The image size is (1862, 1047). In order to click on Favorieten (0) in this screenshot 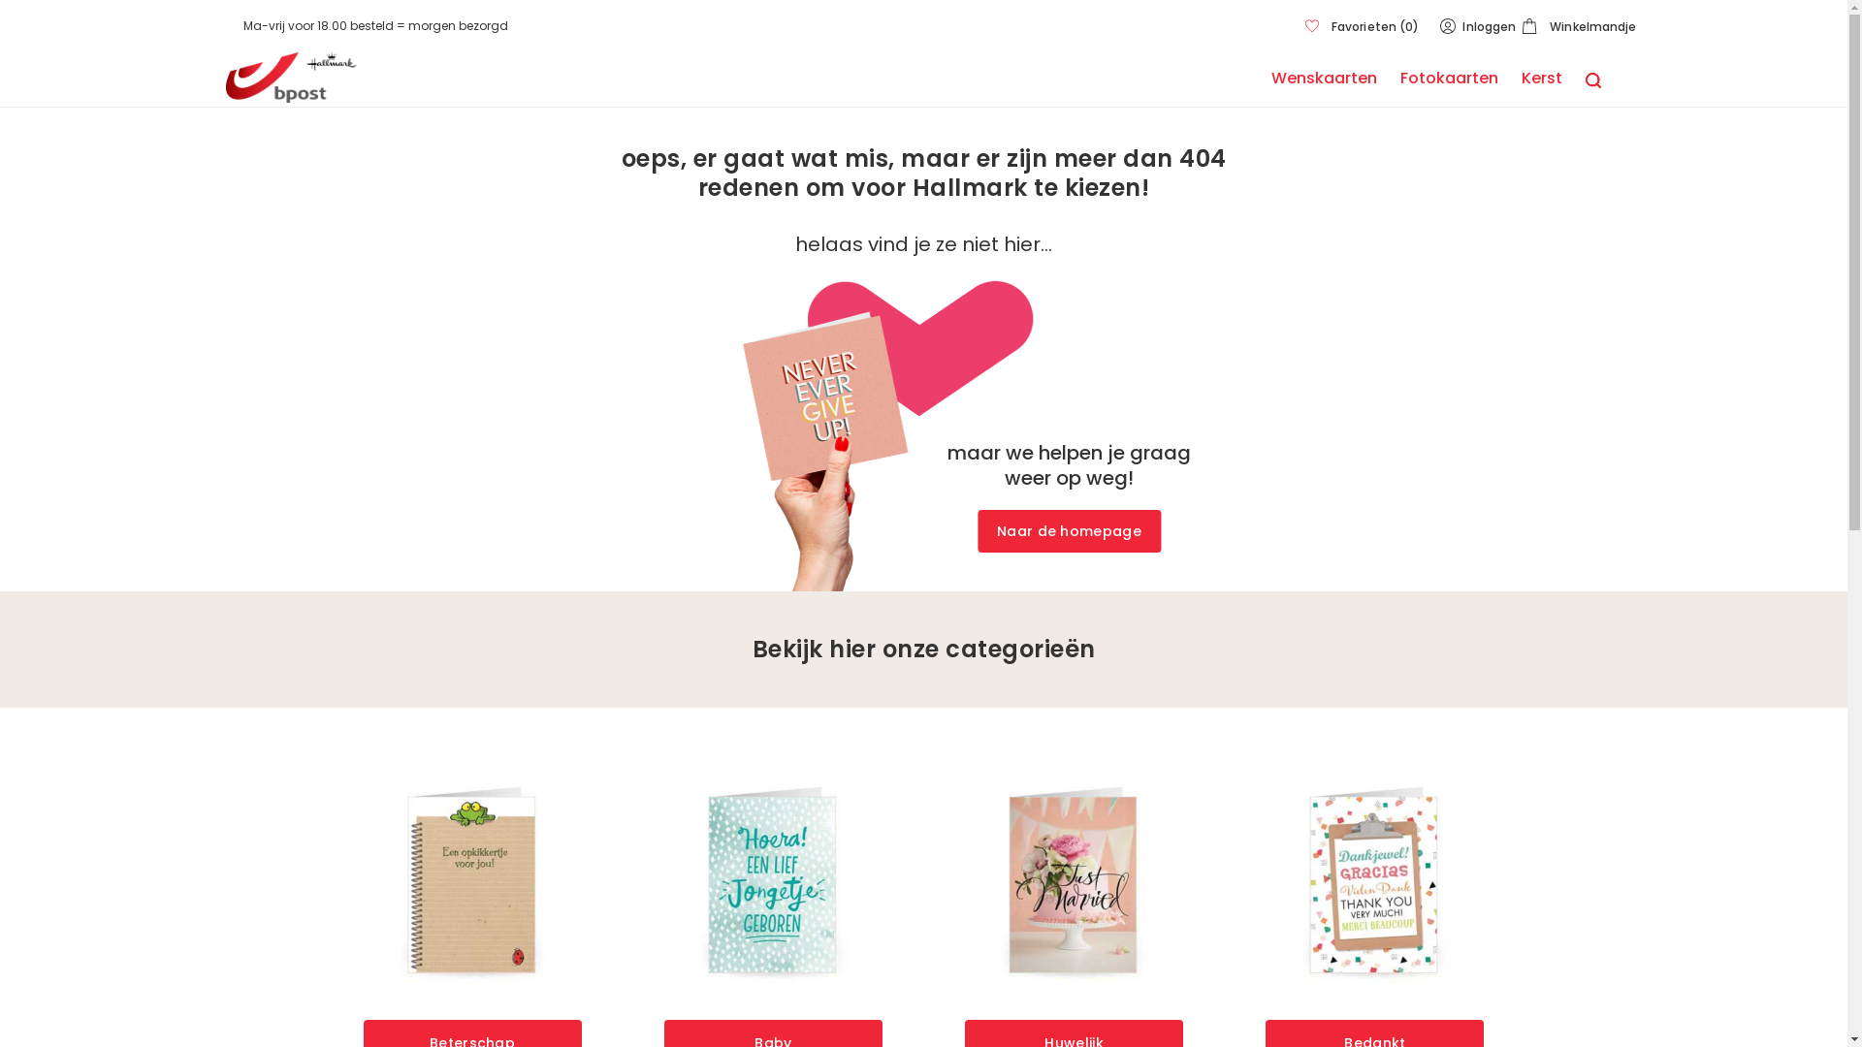, I will do `click(1364, 27)`.